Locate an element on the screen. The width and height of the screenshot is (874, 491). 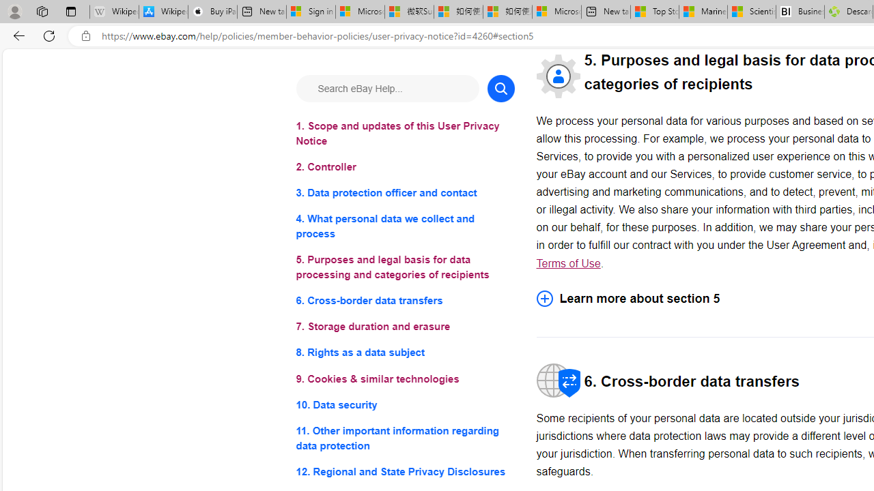
Microsoft account | Account Checkup is located at coordinates (556, 12).